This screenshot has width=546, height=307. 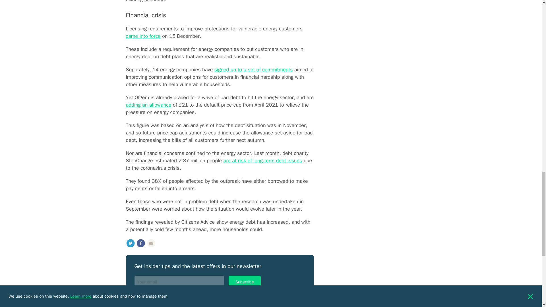 What do you see at coordinates (253, 69) in the screenshot?
I see `signed up to a set of commitments` at bounding box center [253, 69].